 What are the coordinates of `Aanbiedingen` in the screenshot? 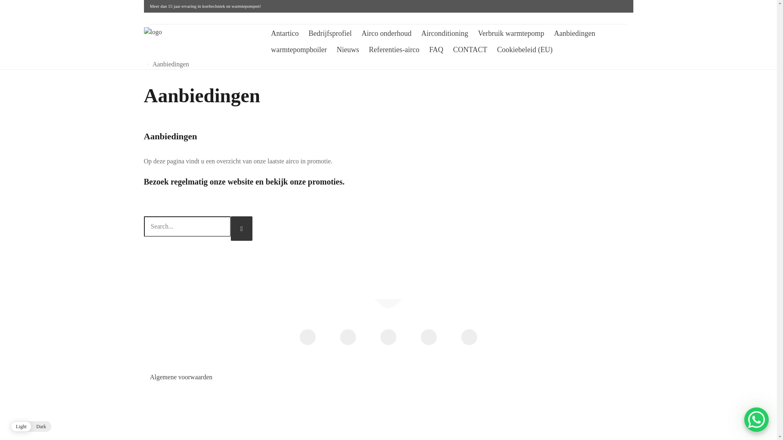 It's located at (574, 33).